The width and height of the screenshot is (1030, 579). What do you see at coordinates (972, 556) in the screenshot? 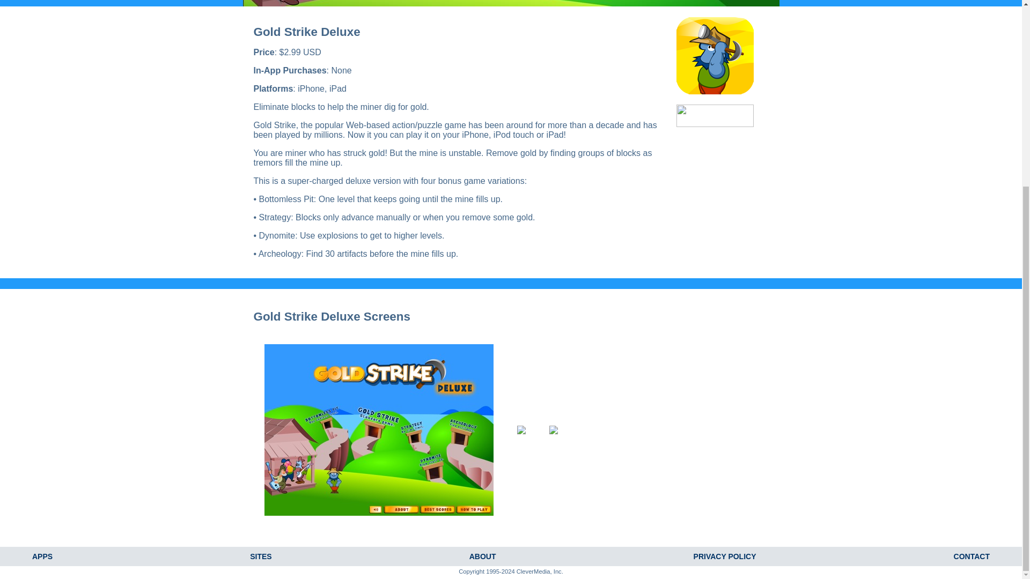
I see `CONTACT` at bounding box center [972, 556].